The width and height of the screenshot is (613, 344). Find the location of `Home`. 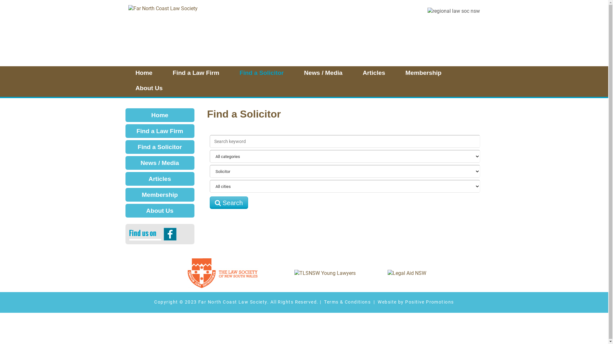

Home is located at coordinates (144, 74).